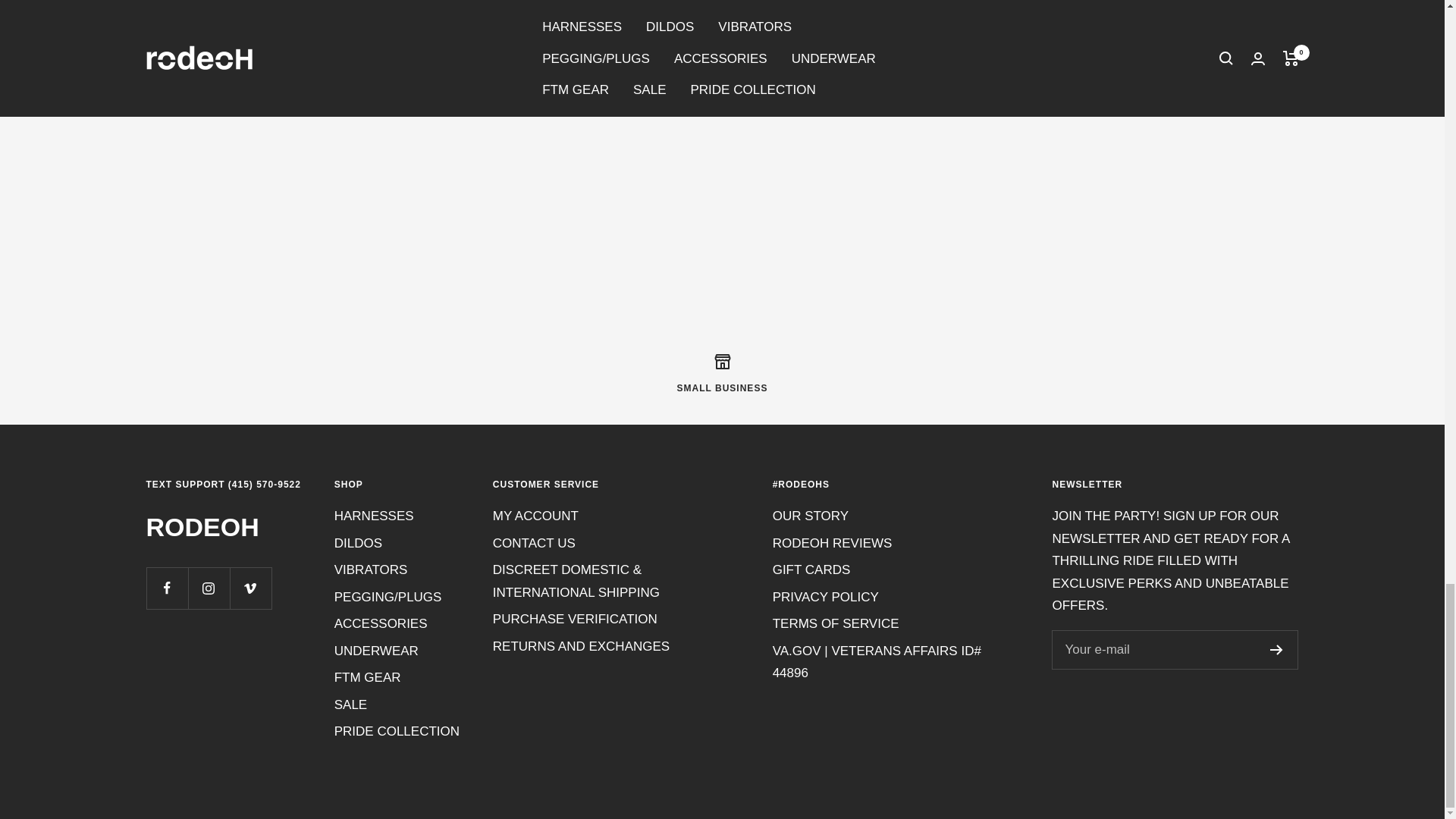 Image resolution: width=1456 pixels, height=819 pixels. What do you see at coordinates (722, 373) in the screenshot?
I see `SMALL BUSINESS` at bounding box center [722, 373].